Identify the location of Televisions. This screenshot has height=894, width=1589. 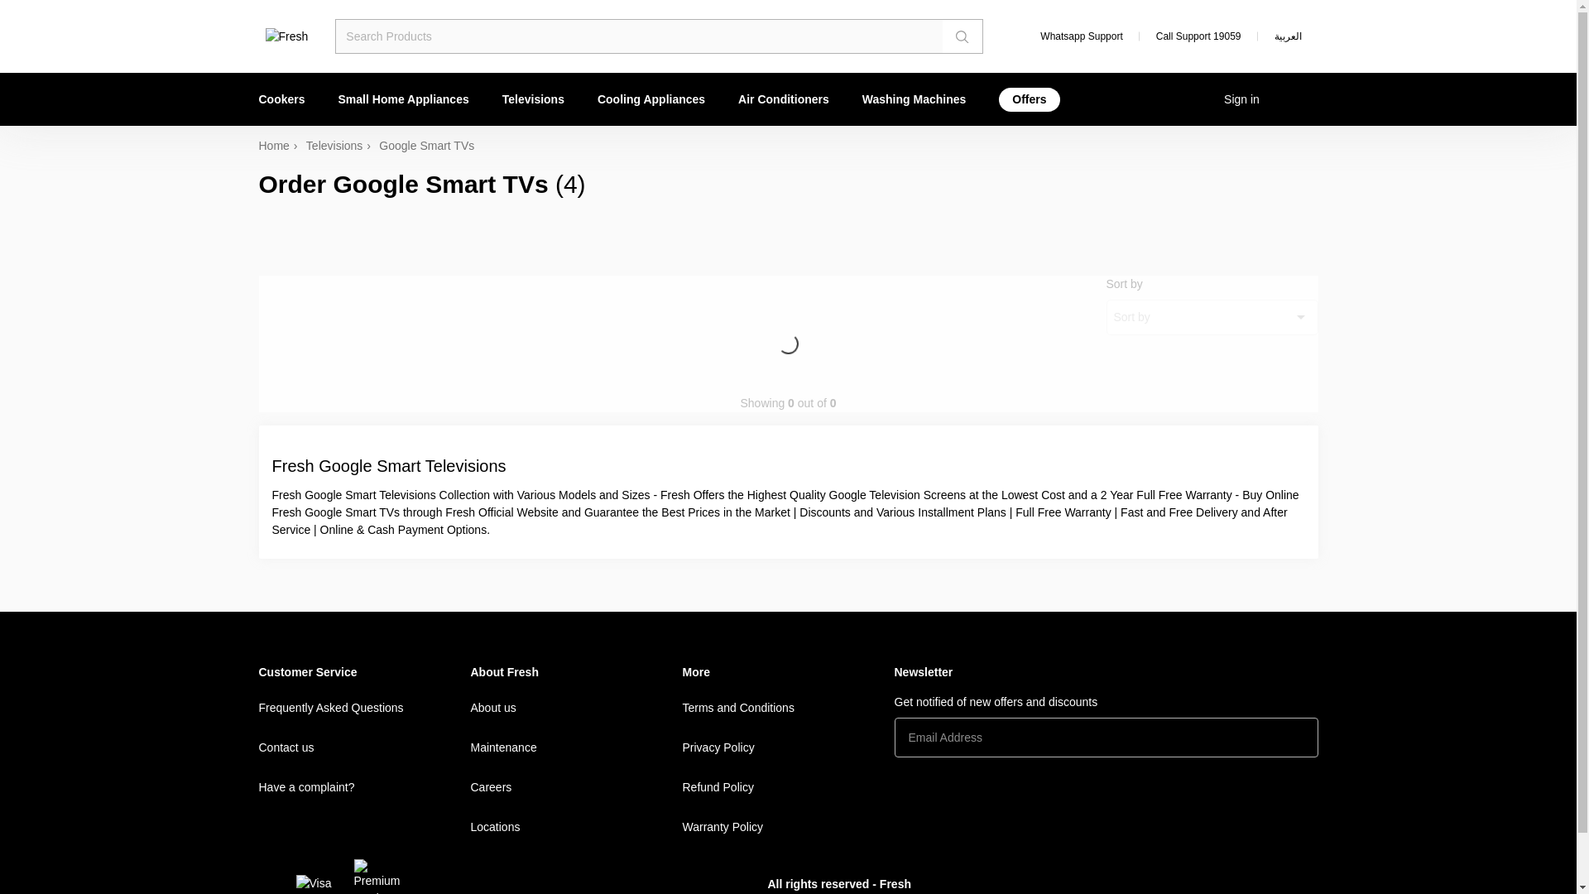
(533, 99).